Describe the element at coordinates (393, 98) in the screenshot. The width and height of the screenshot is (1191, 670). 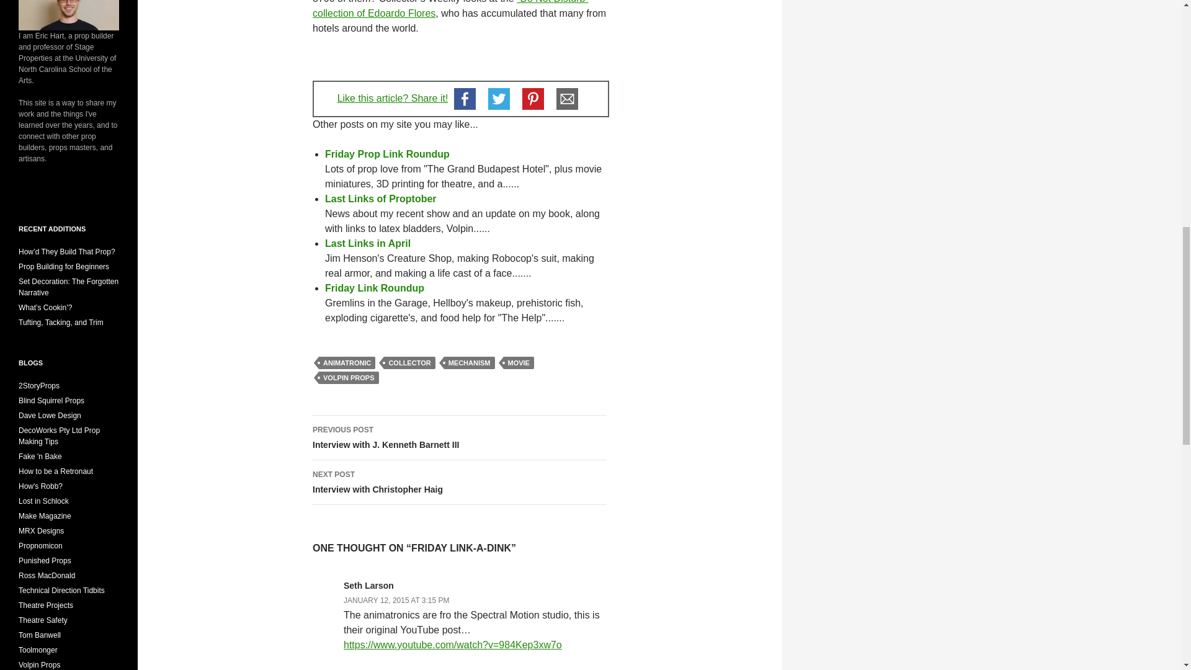
I see `Like this article? Share it!` at that location.